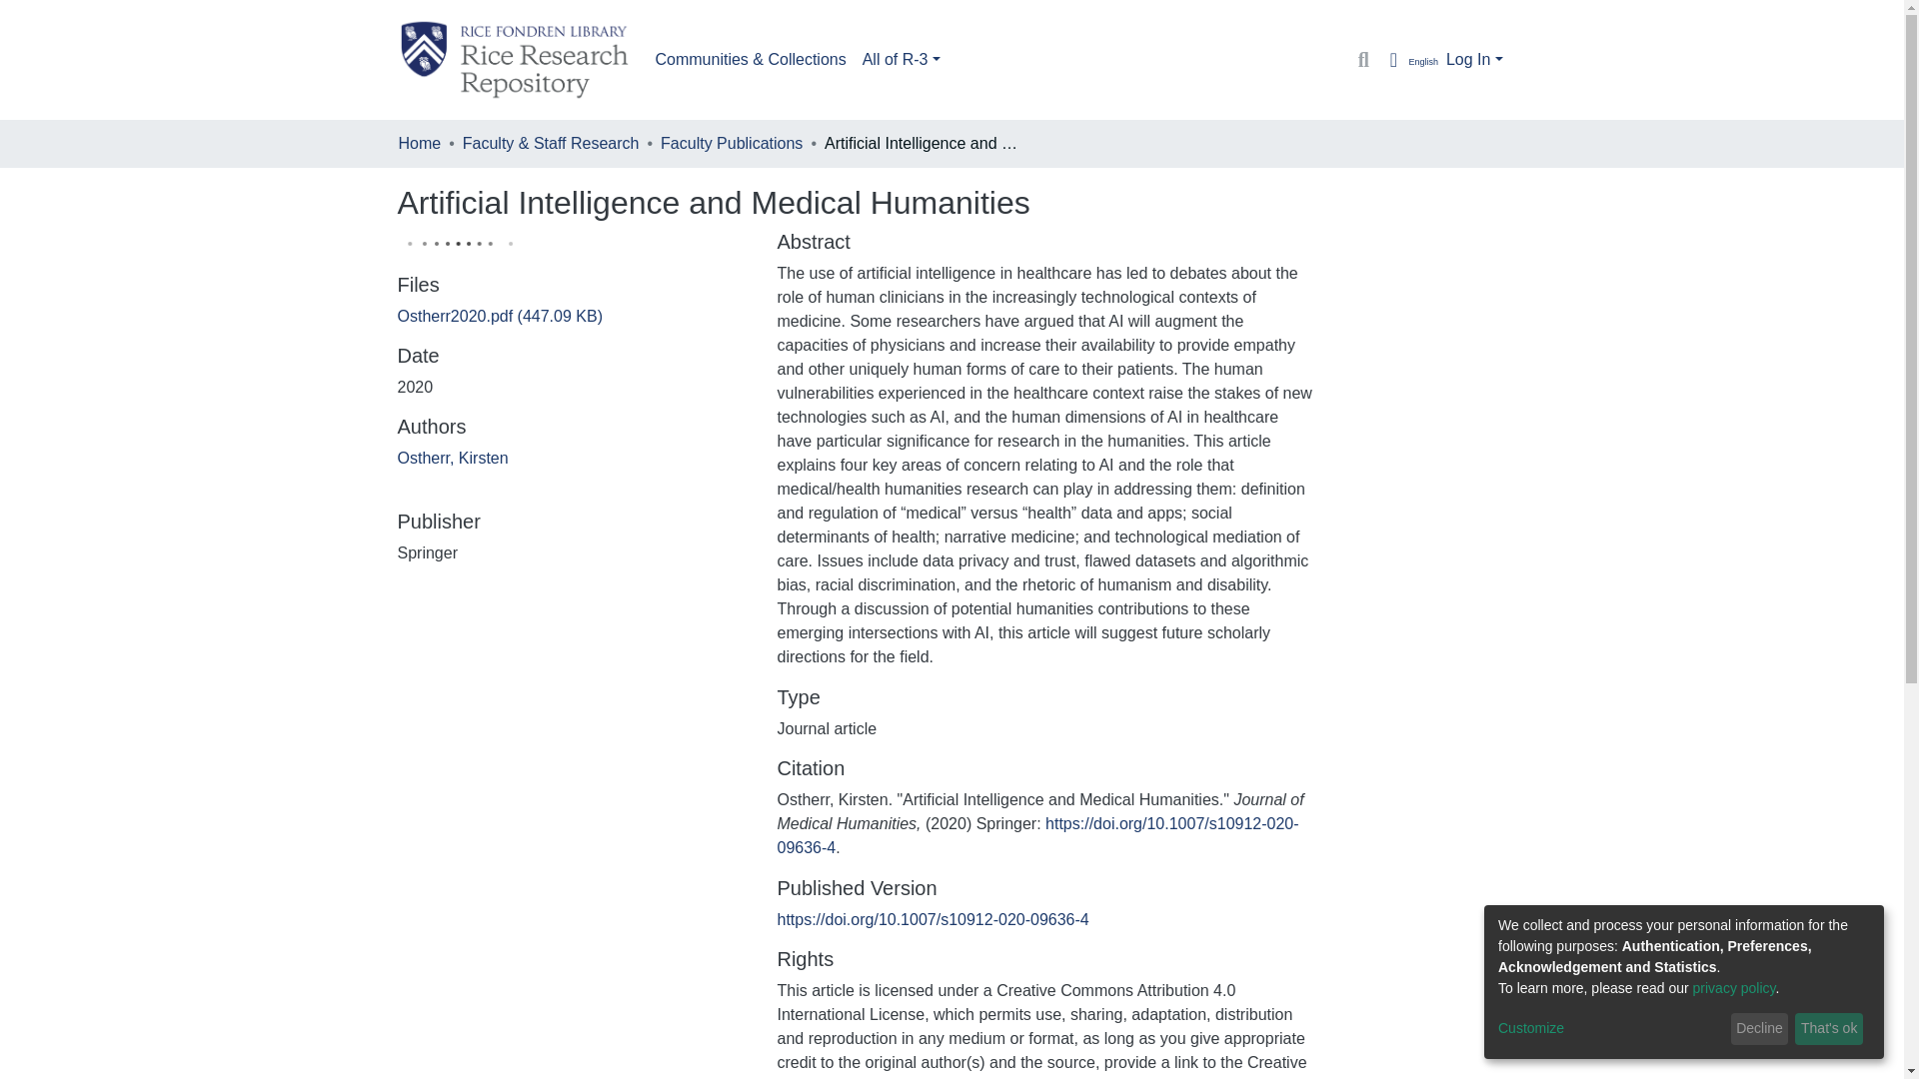  What do you see at coordinates (1409, 60) in the screenshot?
I see `Language switch` at bounding box center [1409, 60].